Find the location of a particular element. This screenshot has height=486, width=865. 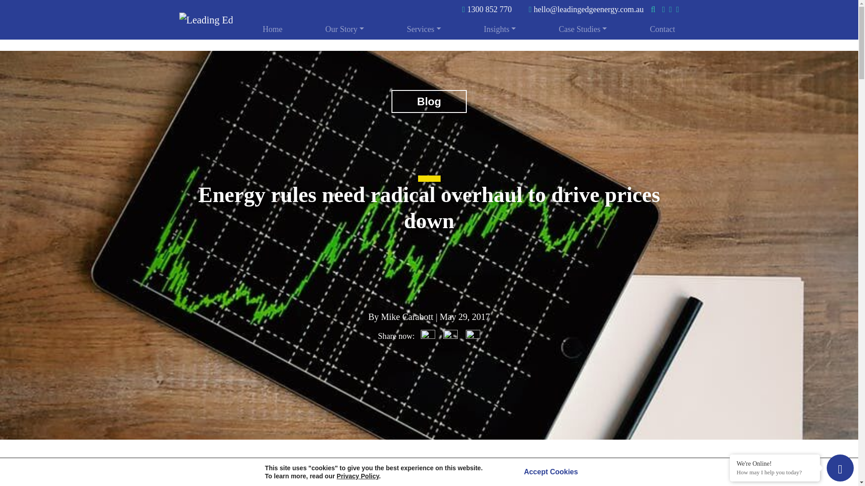

Contact is located at coordinates (662, 29).